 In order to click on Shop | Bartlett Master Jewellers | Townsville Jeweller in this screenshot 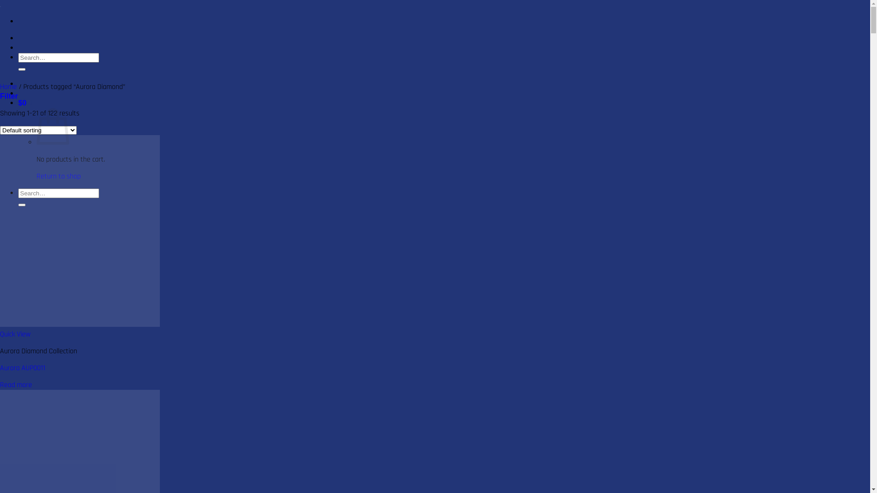, I will do `click(0, 5)`.